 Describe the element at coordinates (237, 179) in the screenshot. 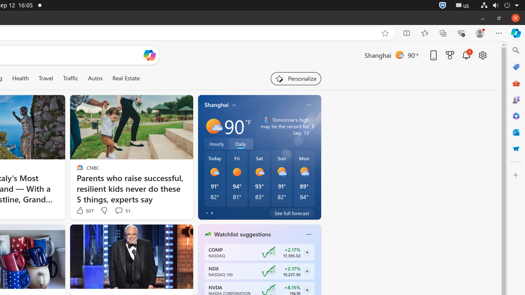

I see `Weather forecast Fri High temperature 94° Low temperature 81°` at that location.